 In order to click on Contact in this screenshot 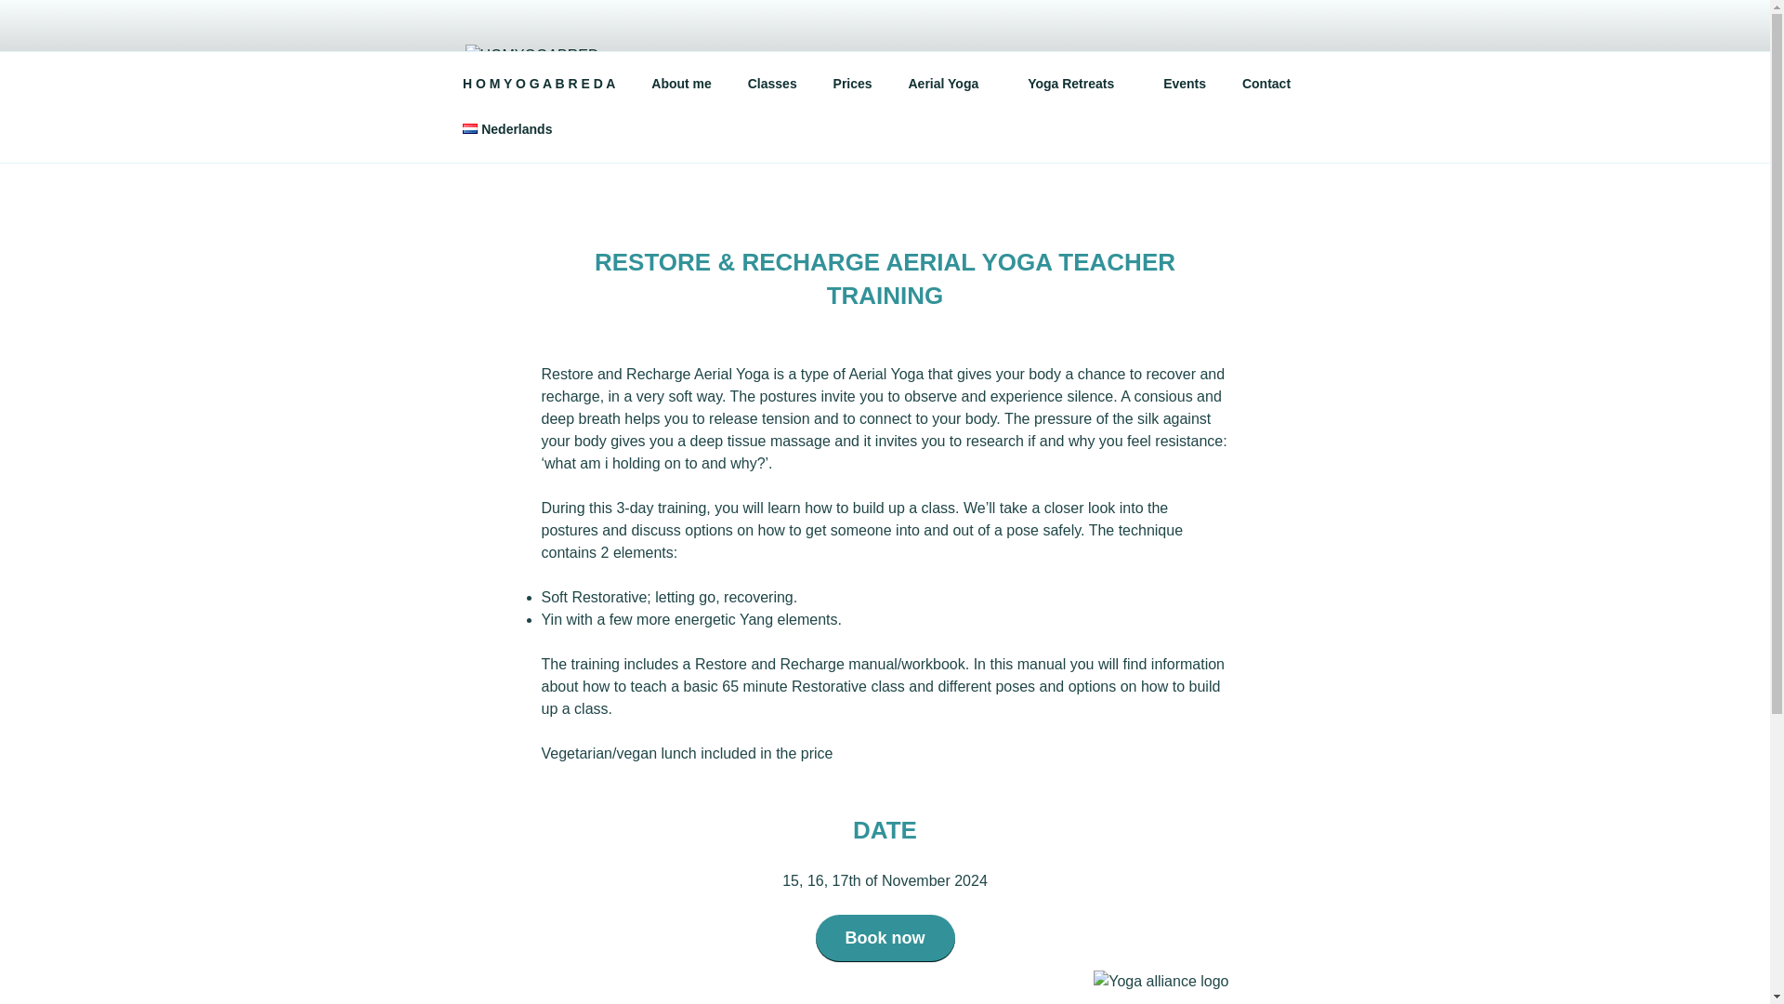, I will do `click(1266, 84)`.